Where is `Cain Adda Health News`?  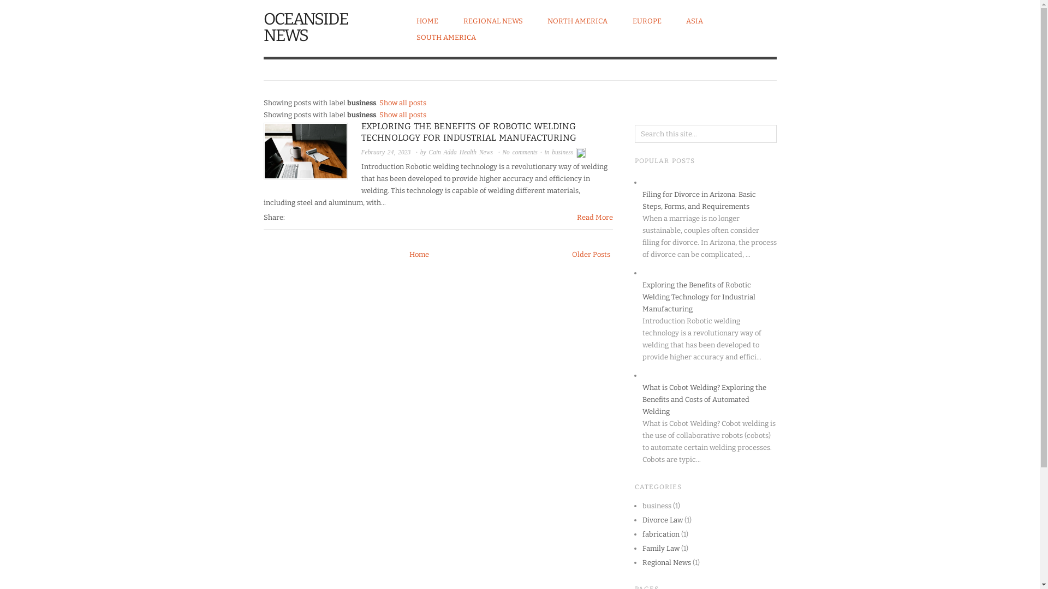 Cain Adda Health News is located at coordinates (461, 152).